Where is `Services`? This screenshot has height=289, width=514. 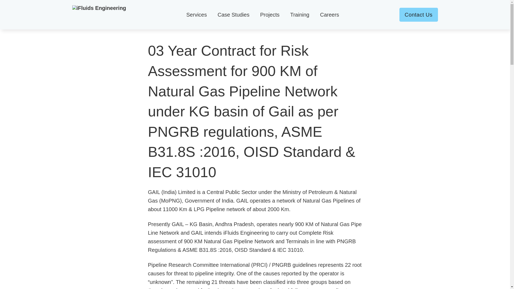
Services is located at coordinates (196, 14).